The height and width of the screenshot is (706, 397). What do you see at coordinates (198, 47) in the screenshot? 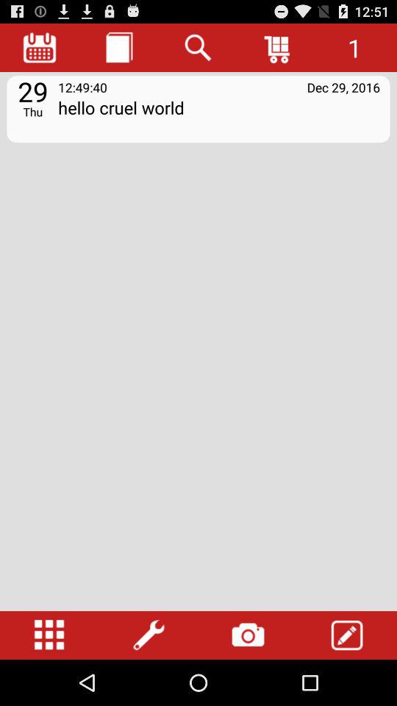
I see `search button` at bounding box center [198, 47].